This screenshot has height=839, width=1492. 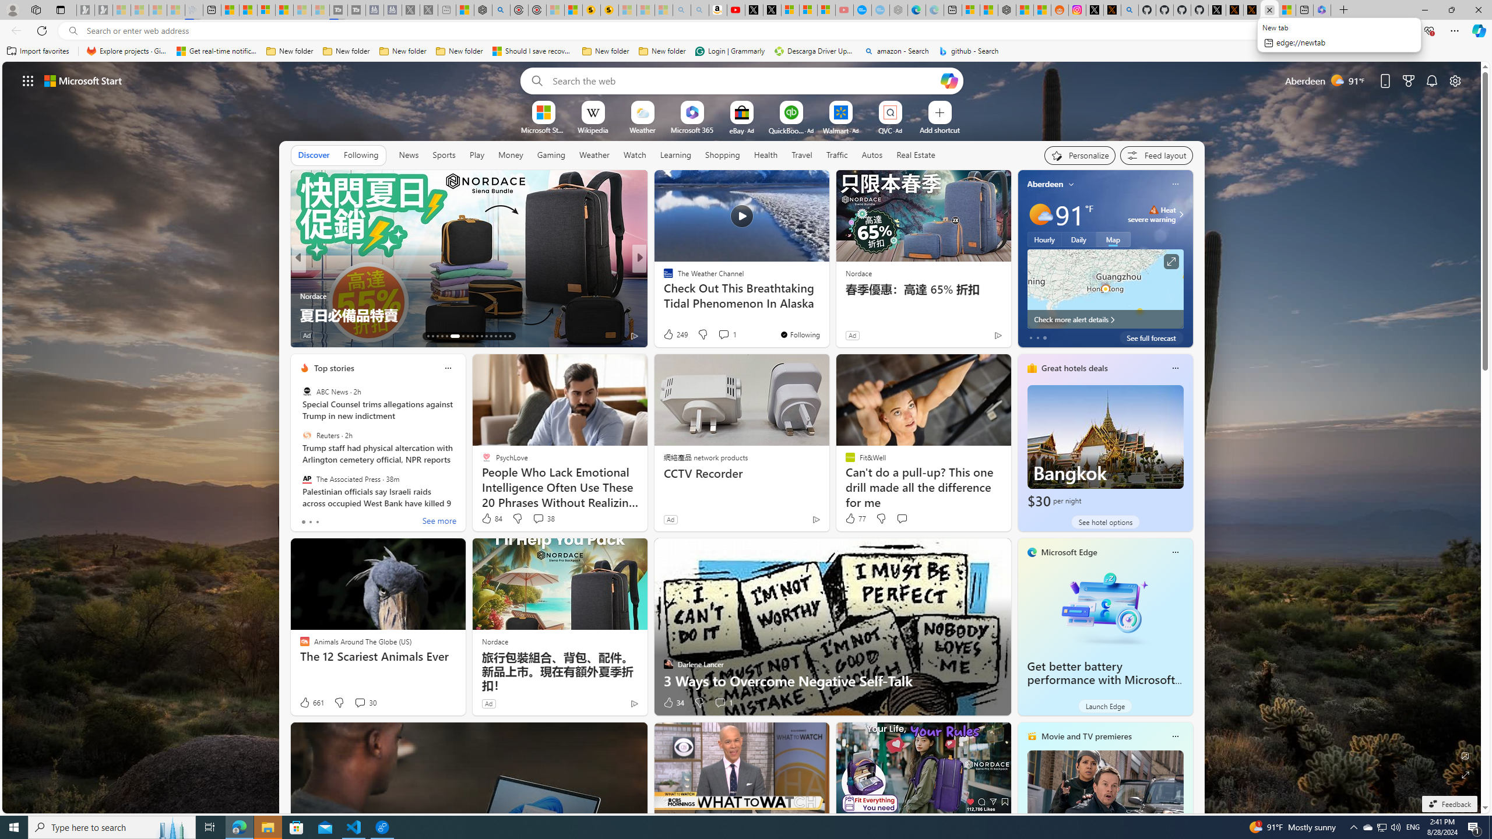 What do you see at coordinates (505, 336) in the screenshot?
I see `AutomationID: tab-28` at bounding box center [505, 336].